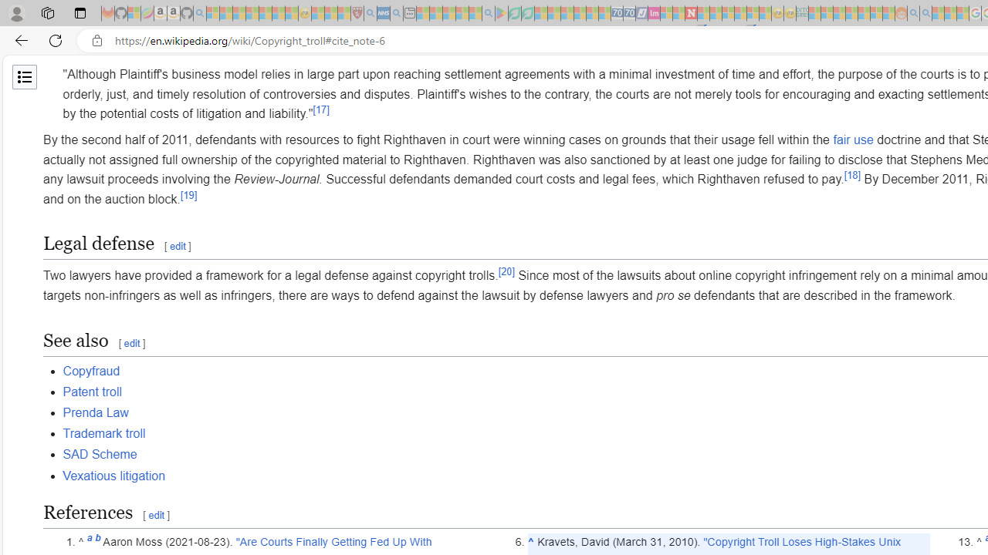 This screenshot has height=555, width=988. What do you see at coordinates (318, 14) in the screenshot?
I see `Recipes - MSN - Sleeping` at bounding box center [318, 14].